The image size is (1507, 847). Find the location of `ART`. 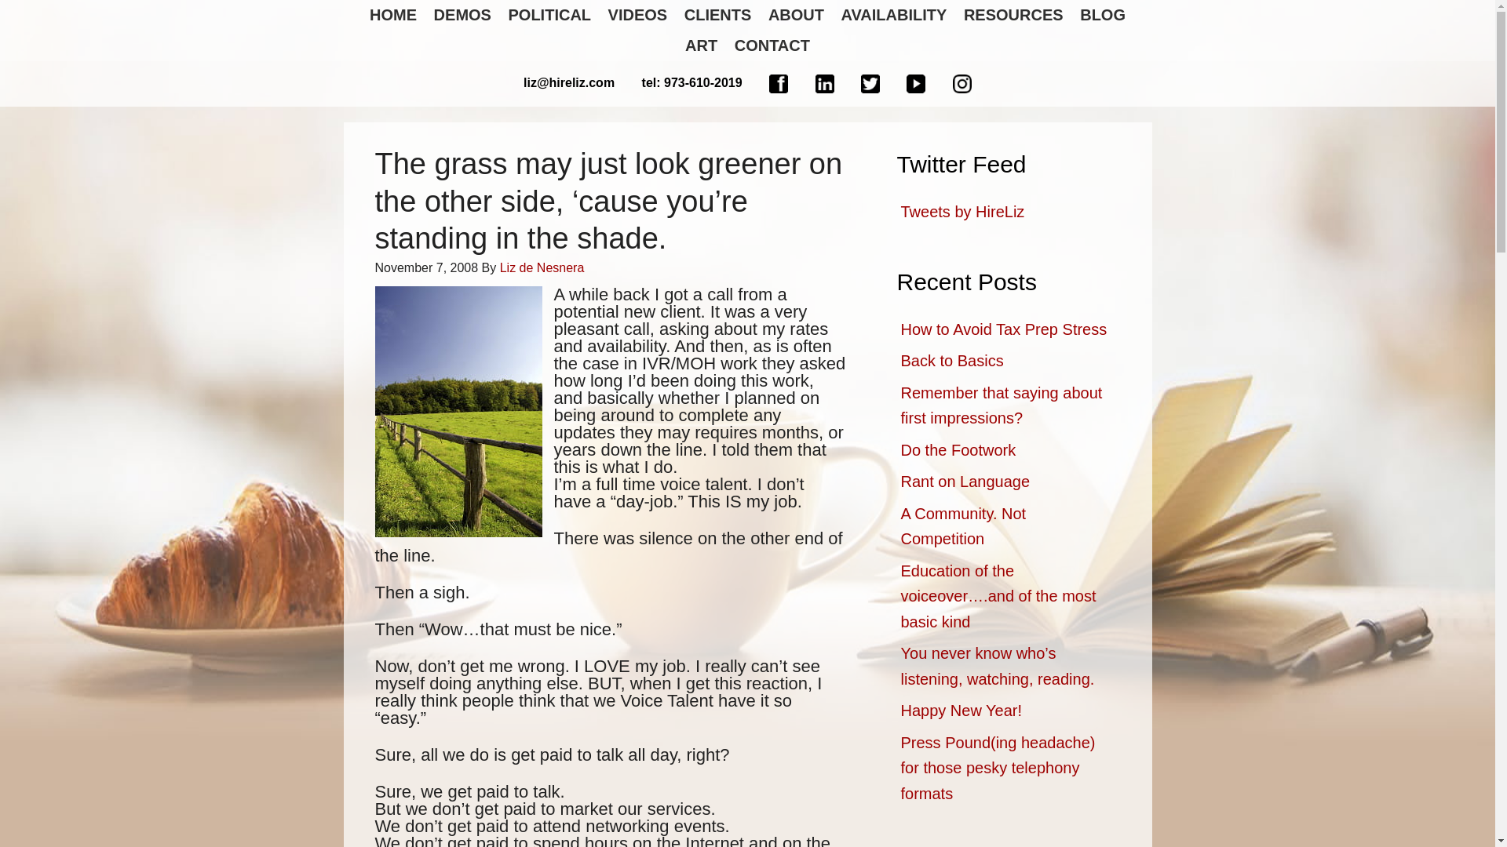

ART is located at coordinates (701, 45).